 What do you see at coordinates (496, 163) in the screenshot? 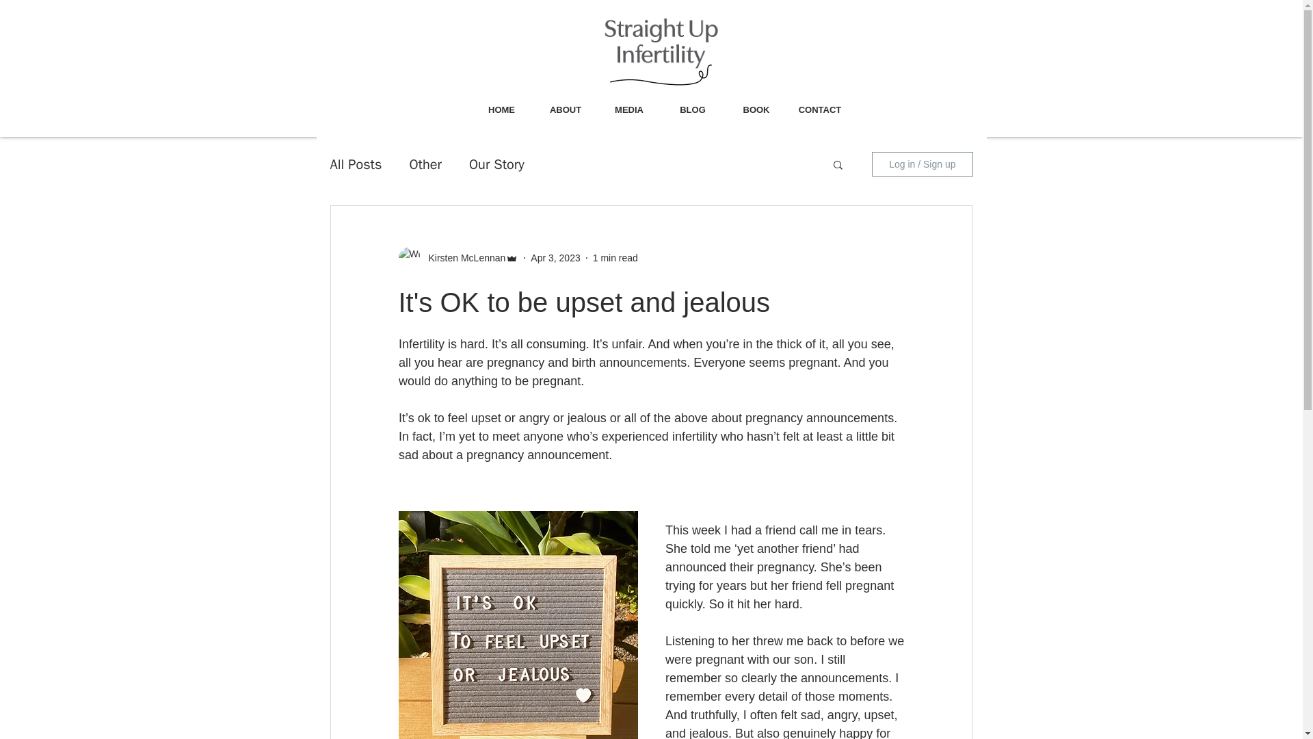
I see `Our Story` at bounding box center [496, 163].